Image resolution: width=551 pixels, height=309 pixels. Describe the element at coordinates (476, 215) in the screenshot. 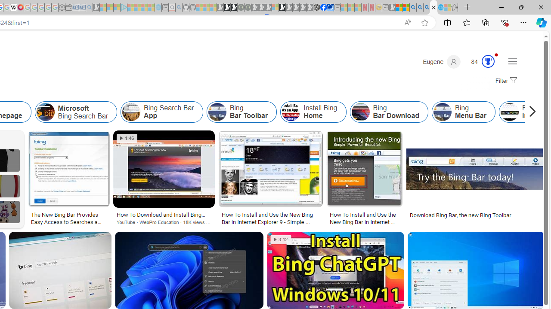

I see `Download Bing Bar, the new Bing Toolbar` at that location.